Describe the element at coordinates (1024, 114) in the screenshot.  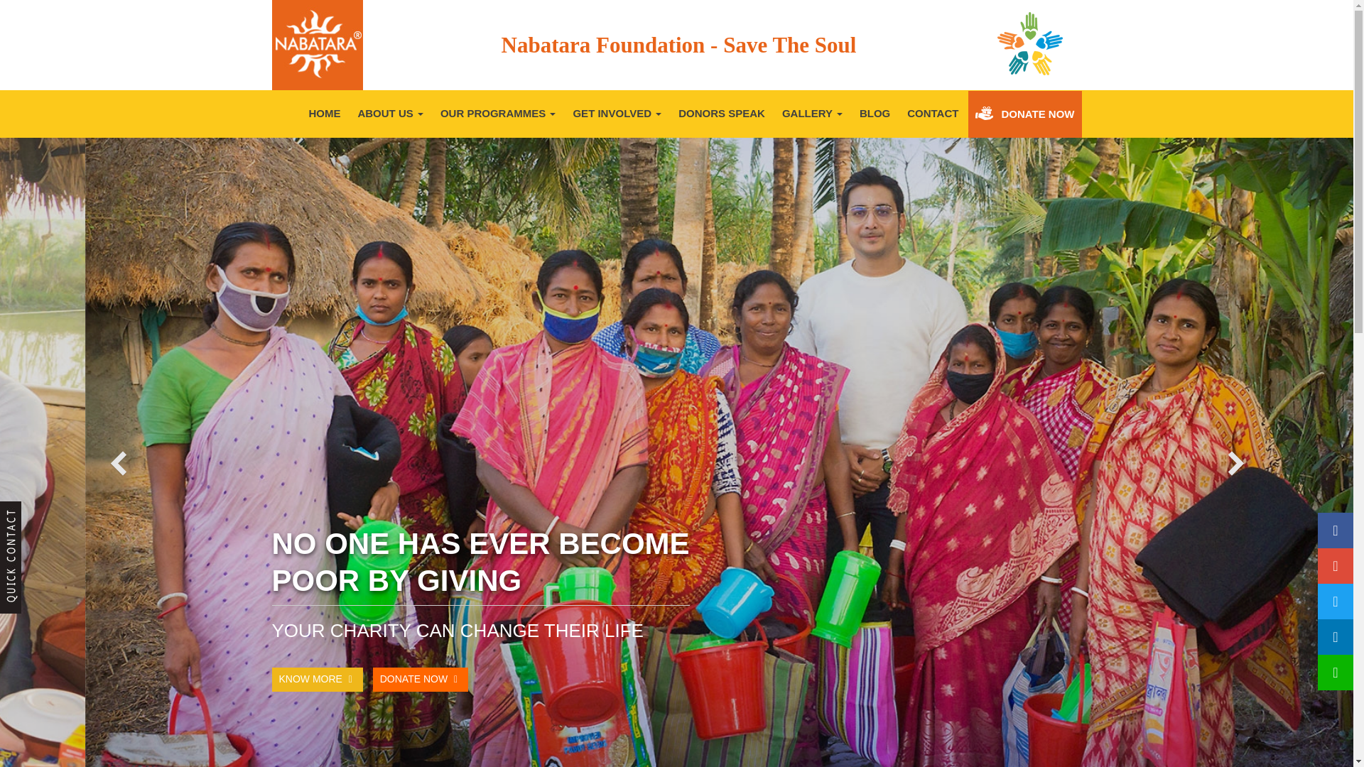
I see `DONATE NOW` at that location.